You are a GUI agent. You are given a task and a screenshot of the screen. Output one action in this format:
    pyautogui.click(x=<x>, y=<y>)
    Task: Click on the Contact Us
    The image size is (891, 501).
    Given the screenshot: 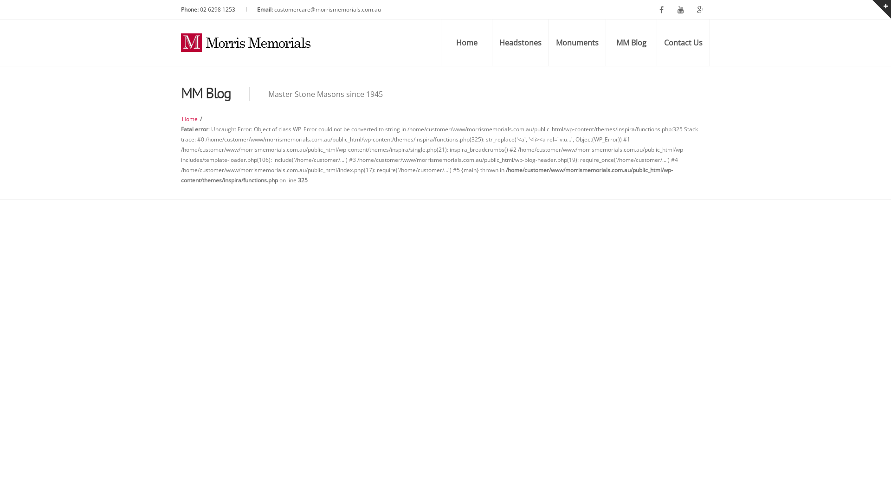 What is the action you would take?
    pyautogui.click(x=683, y=43)
    